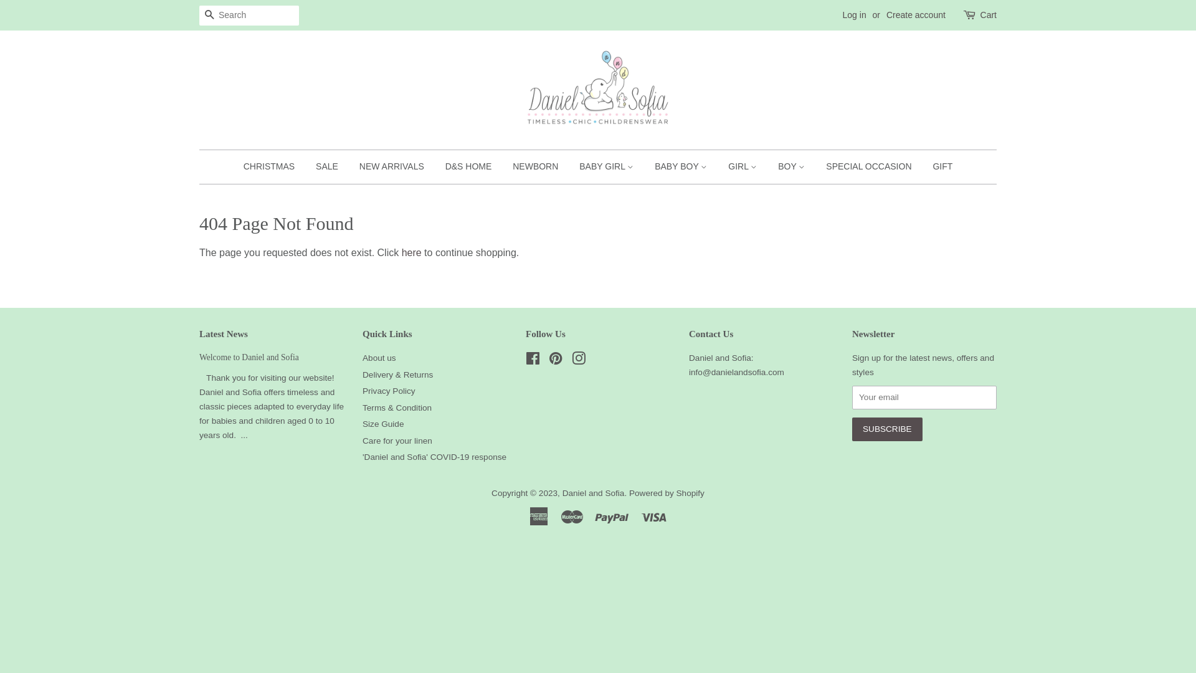 This screenshot has height=673, width=1196. I want to click on Latest News, so click(224, 334).